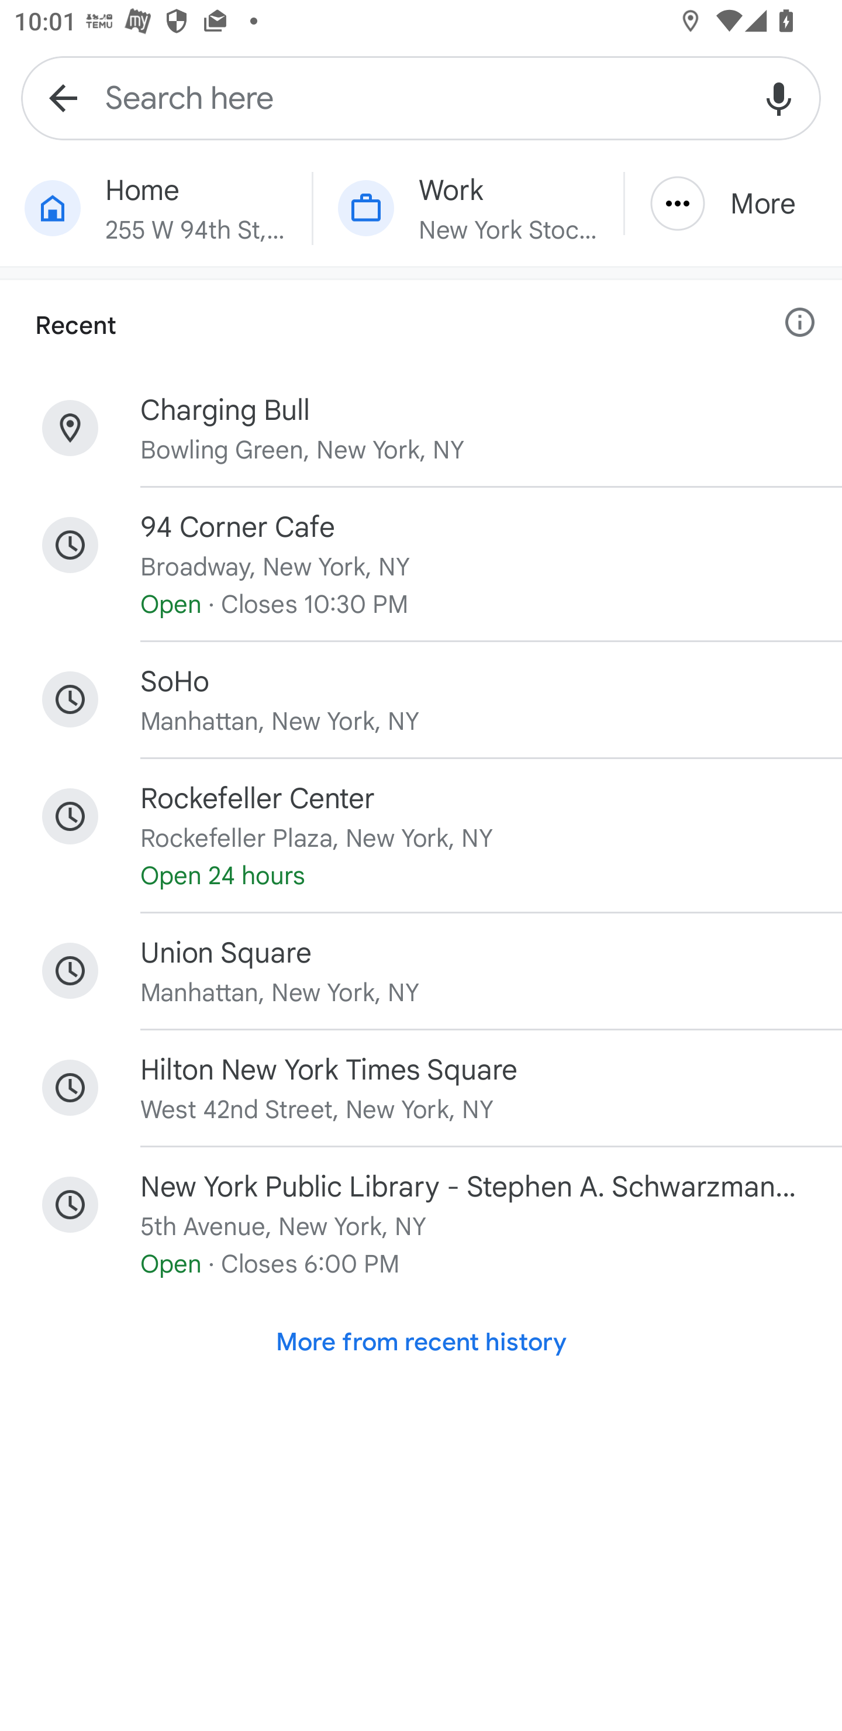 The height and width of the screenshot is (1731, 842). What do you see at coordinates (421, 1342) in the screenshot?
I see `More from recent history` at bounding box center [421, 1342].